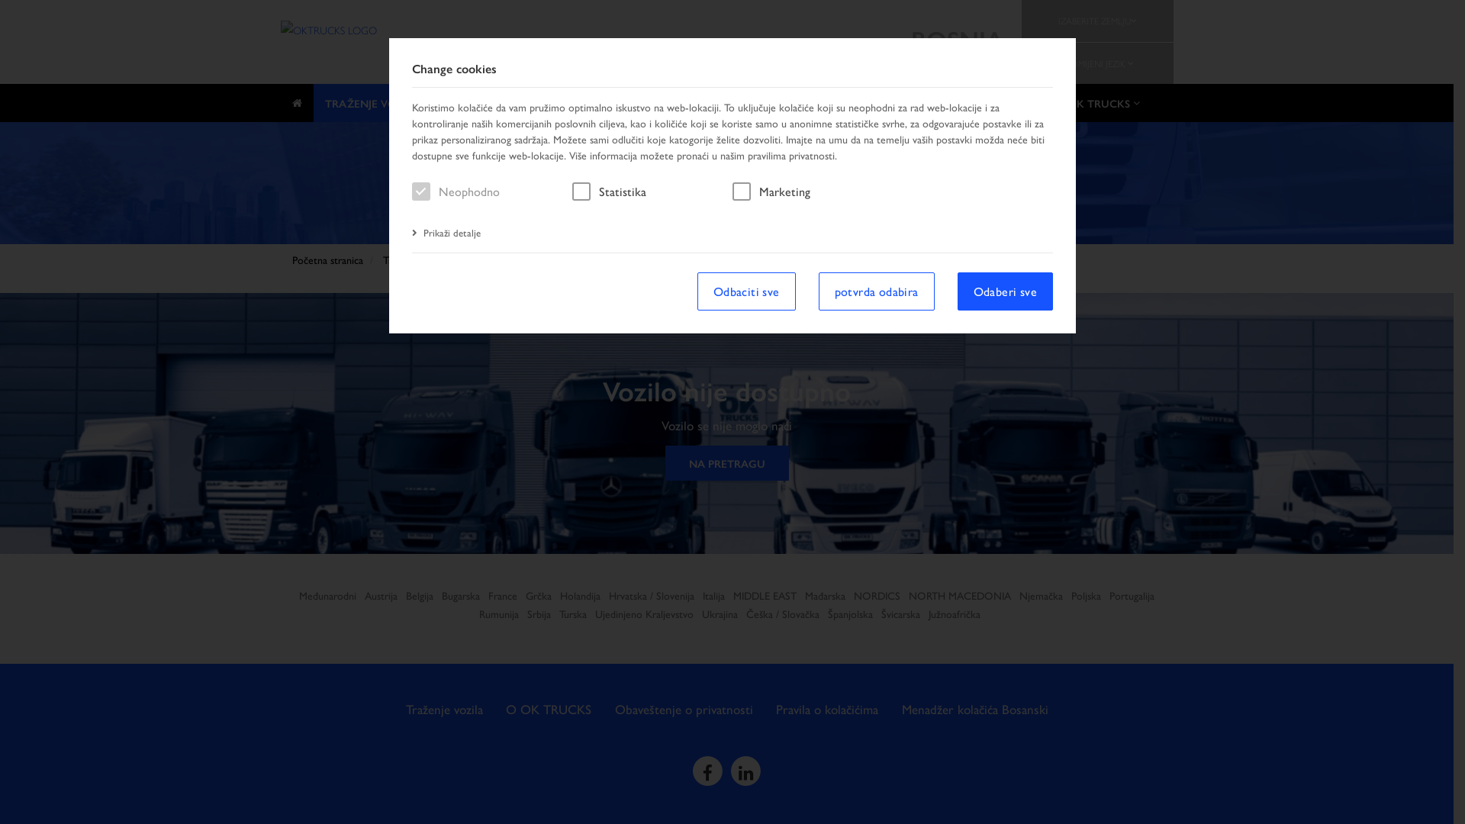 This screenshot has width=1465, height=824. What do you see at coordinates (1097, 21) in the screenshot?
I see `IZABERITE ZEMLJU` at bounding box center [1097, 21].